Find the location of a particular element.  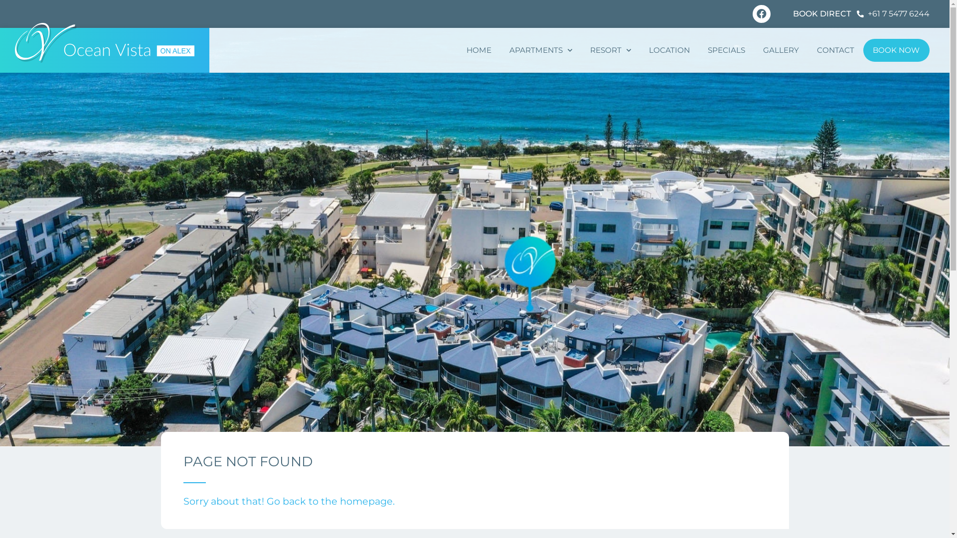

HOME is located at coordinates (479, 50).